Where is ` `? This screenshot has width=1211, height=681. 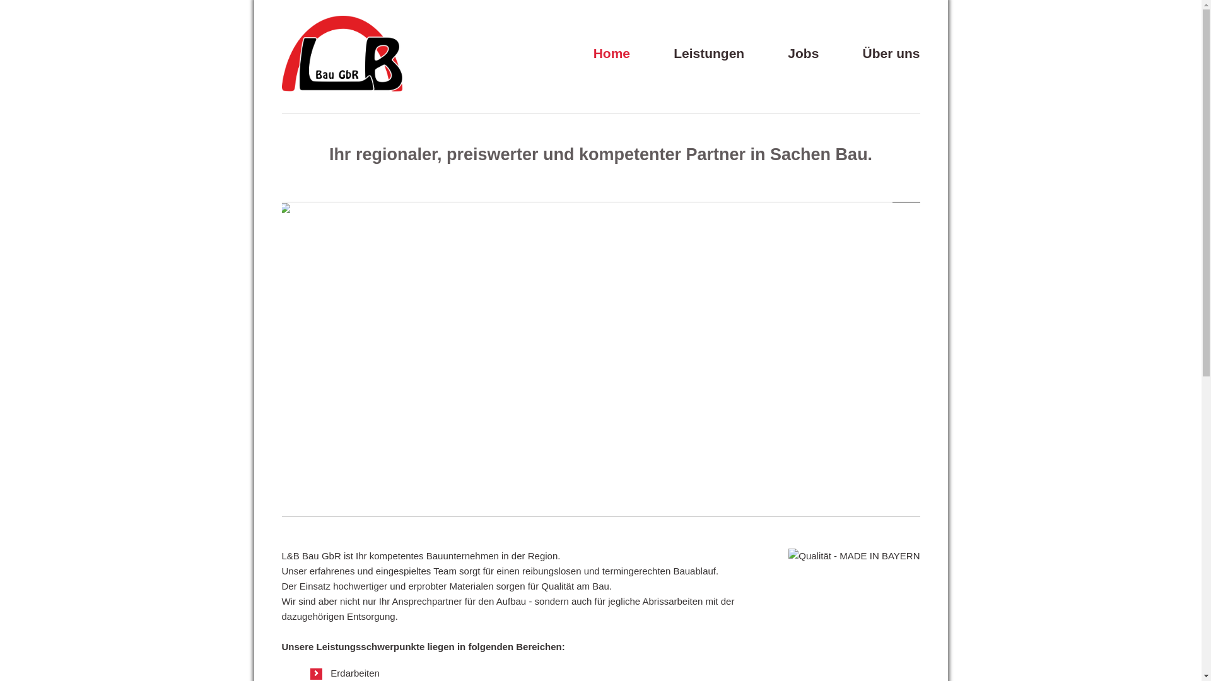
  is located at coordinates (920, 35).